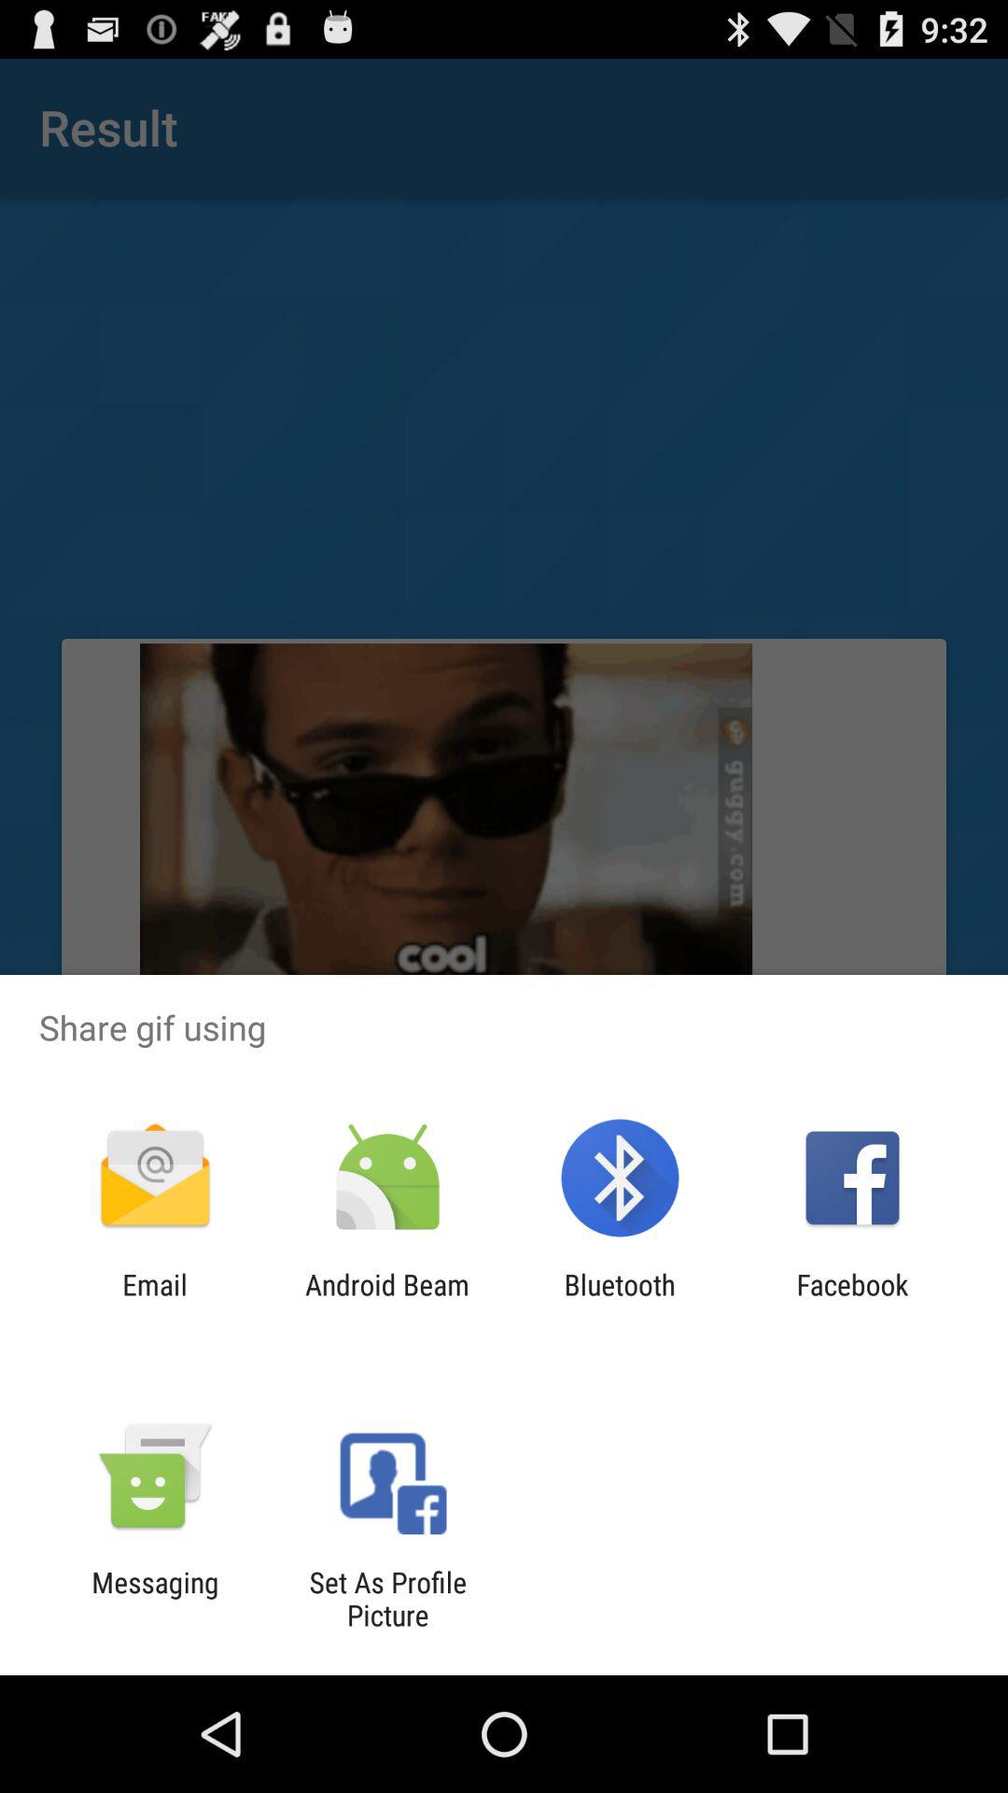 The width and height of the screenshot is (1008, 1793). Describe the element at coordinates (155, 1599) in the screenshot. I see `turn off icon next to set as profile icon` at that location.